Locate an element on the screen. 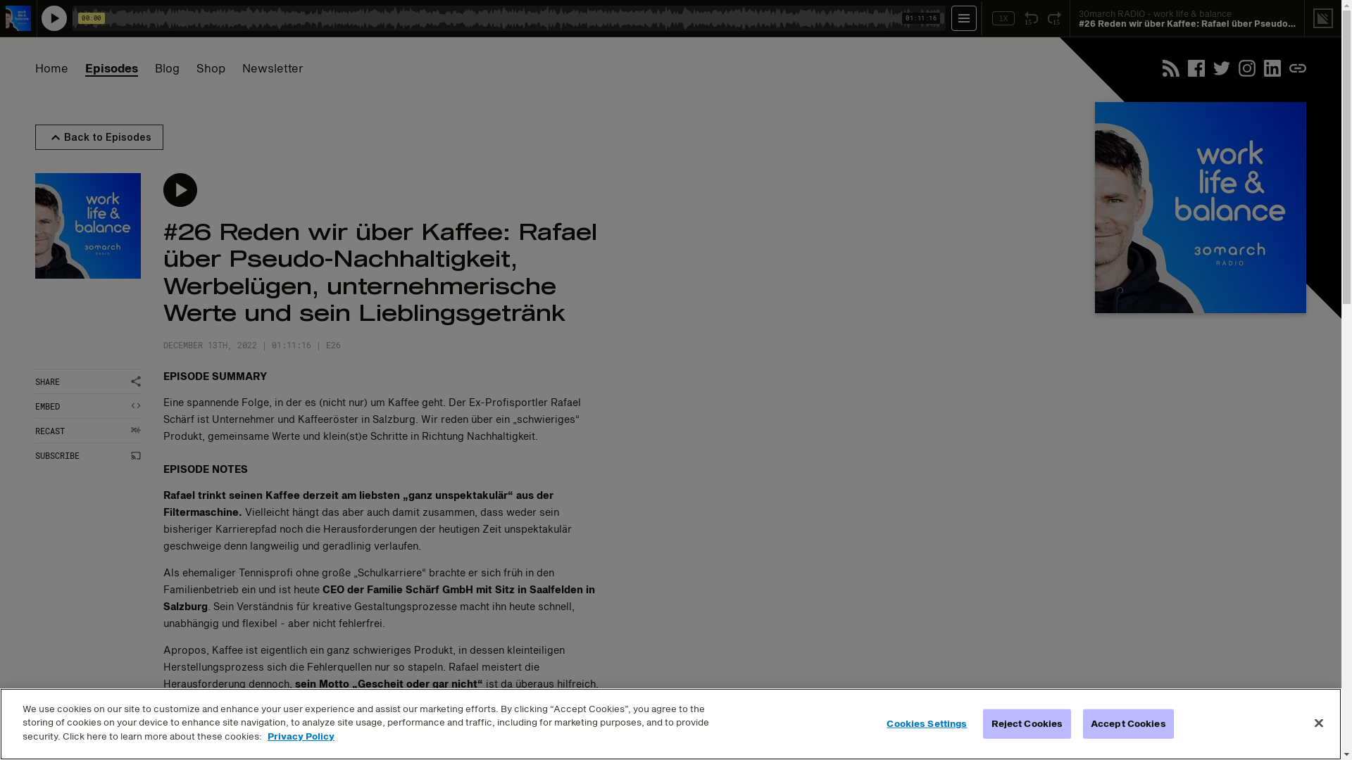  Accept Cookies is located at coordinates (1128, 724).